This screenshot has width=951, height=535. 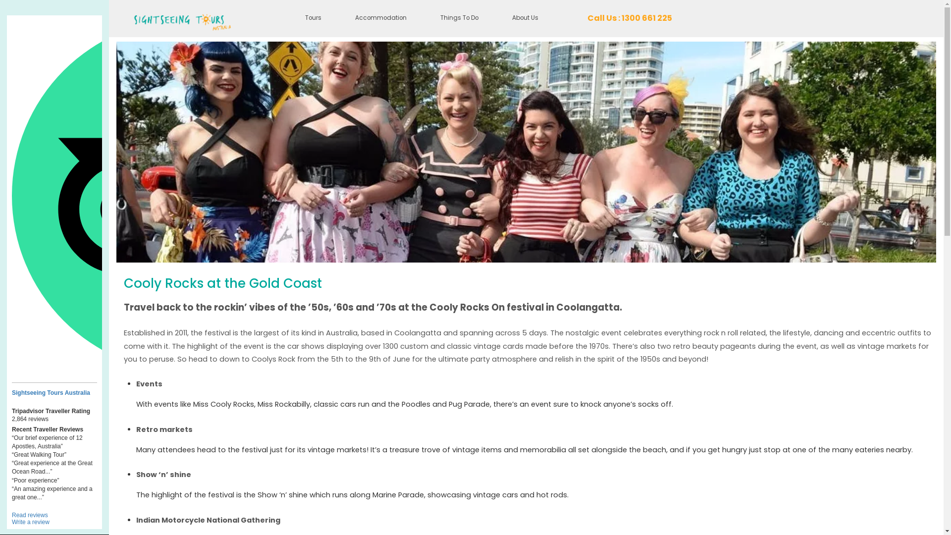 I want to click on Read reviews, so click(x=30, y=515).